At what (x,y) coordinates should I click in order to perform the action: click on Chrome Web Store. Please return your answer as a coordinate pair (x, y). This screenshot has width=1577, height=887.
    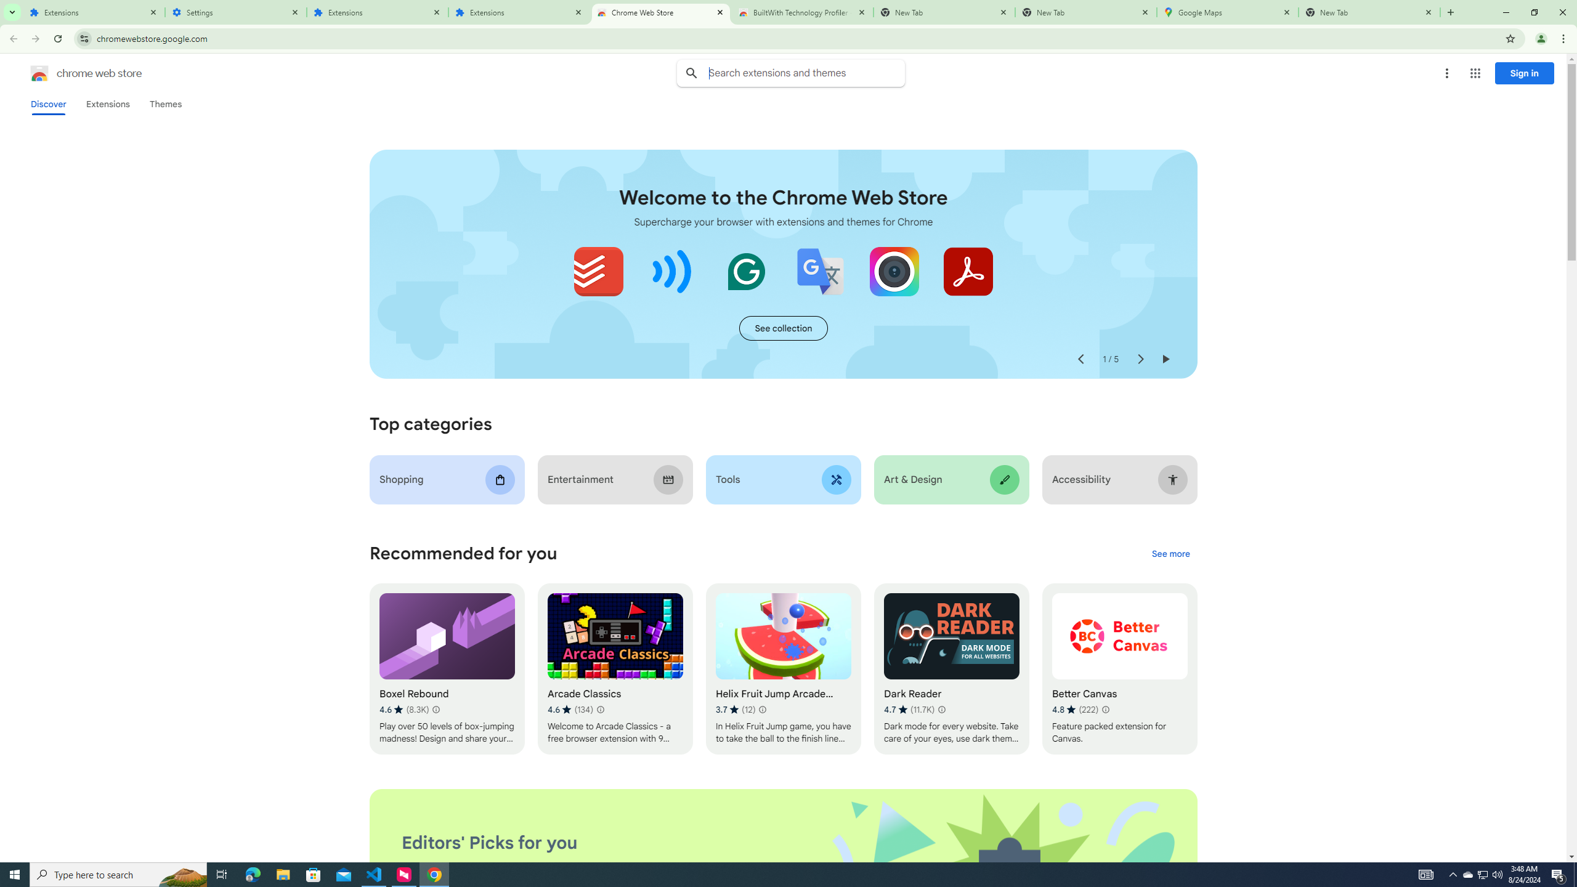
    Looking at the image, I should click on (662, 12).